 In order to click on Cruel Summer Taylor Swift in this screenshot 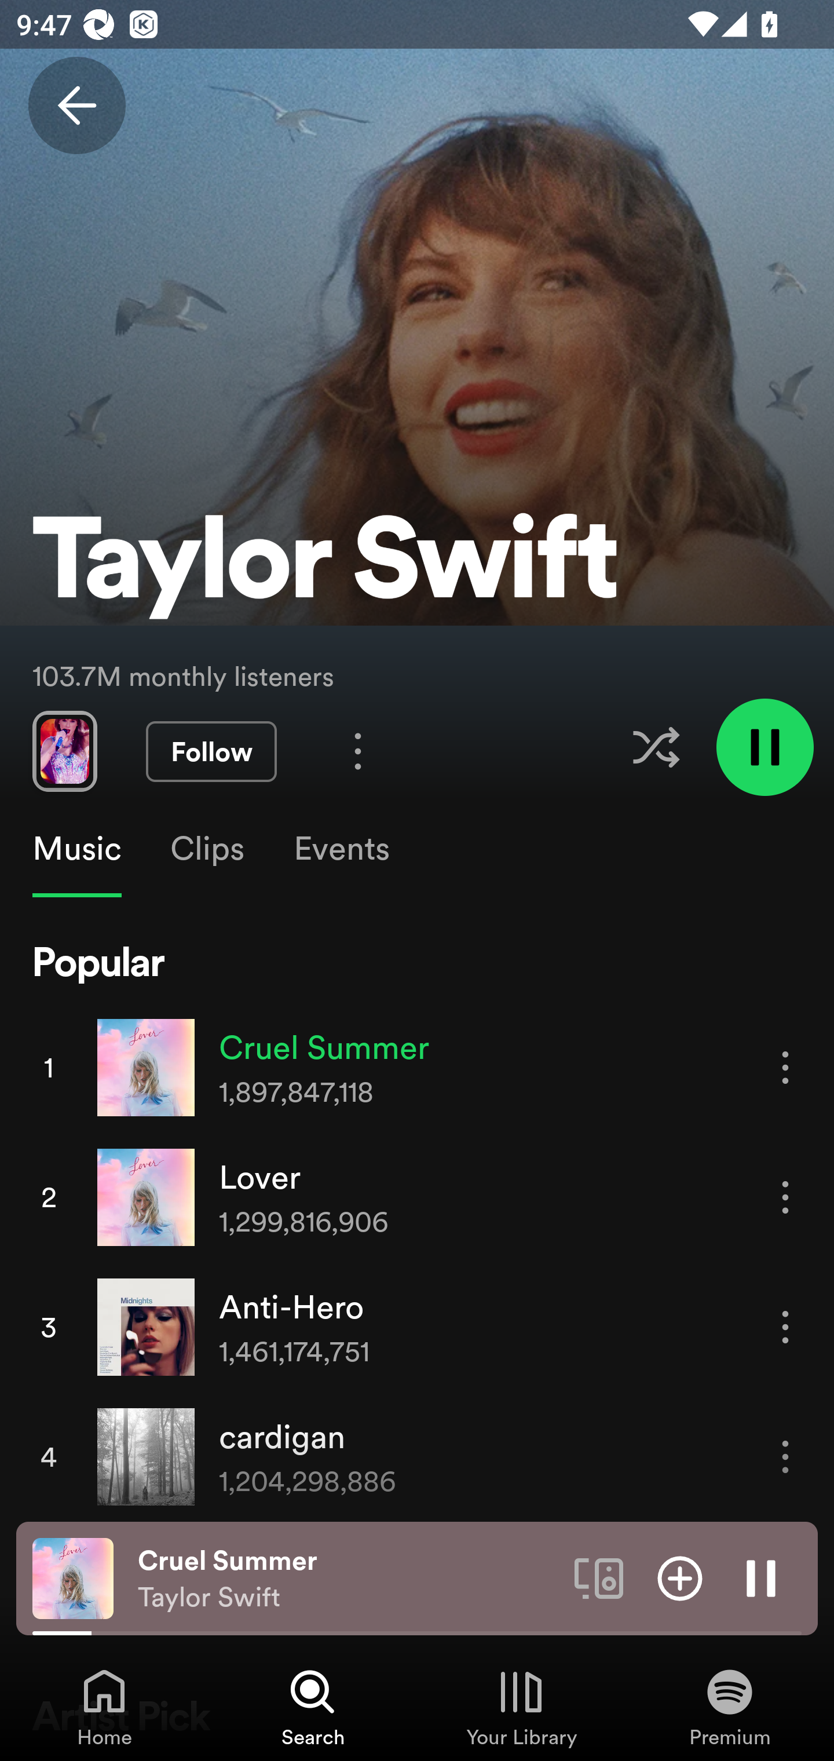, I will do `click(348, 1579)`.